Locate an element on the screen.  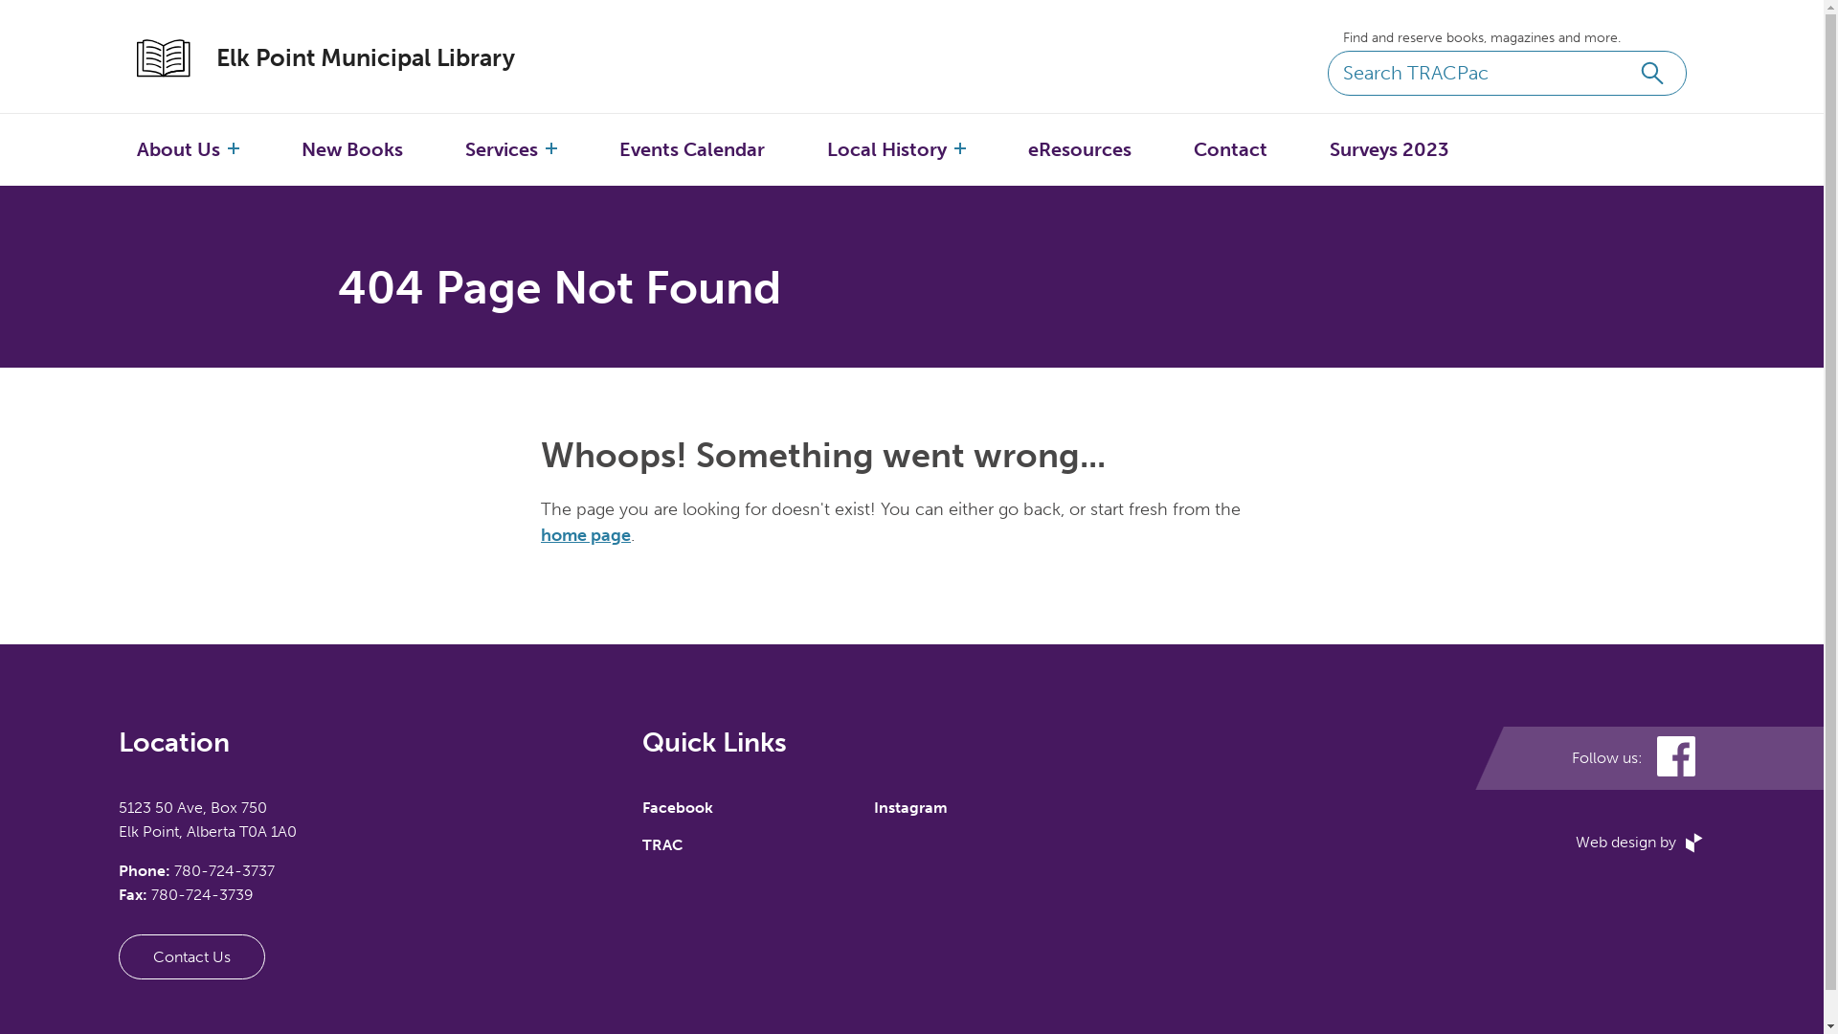
Facebook page is located at coordinates (1676, 758).